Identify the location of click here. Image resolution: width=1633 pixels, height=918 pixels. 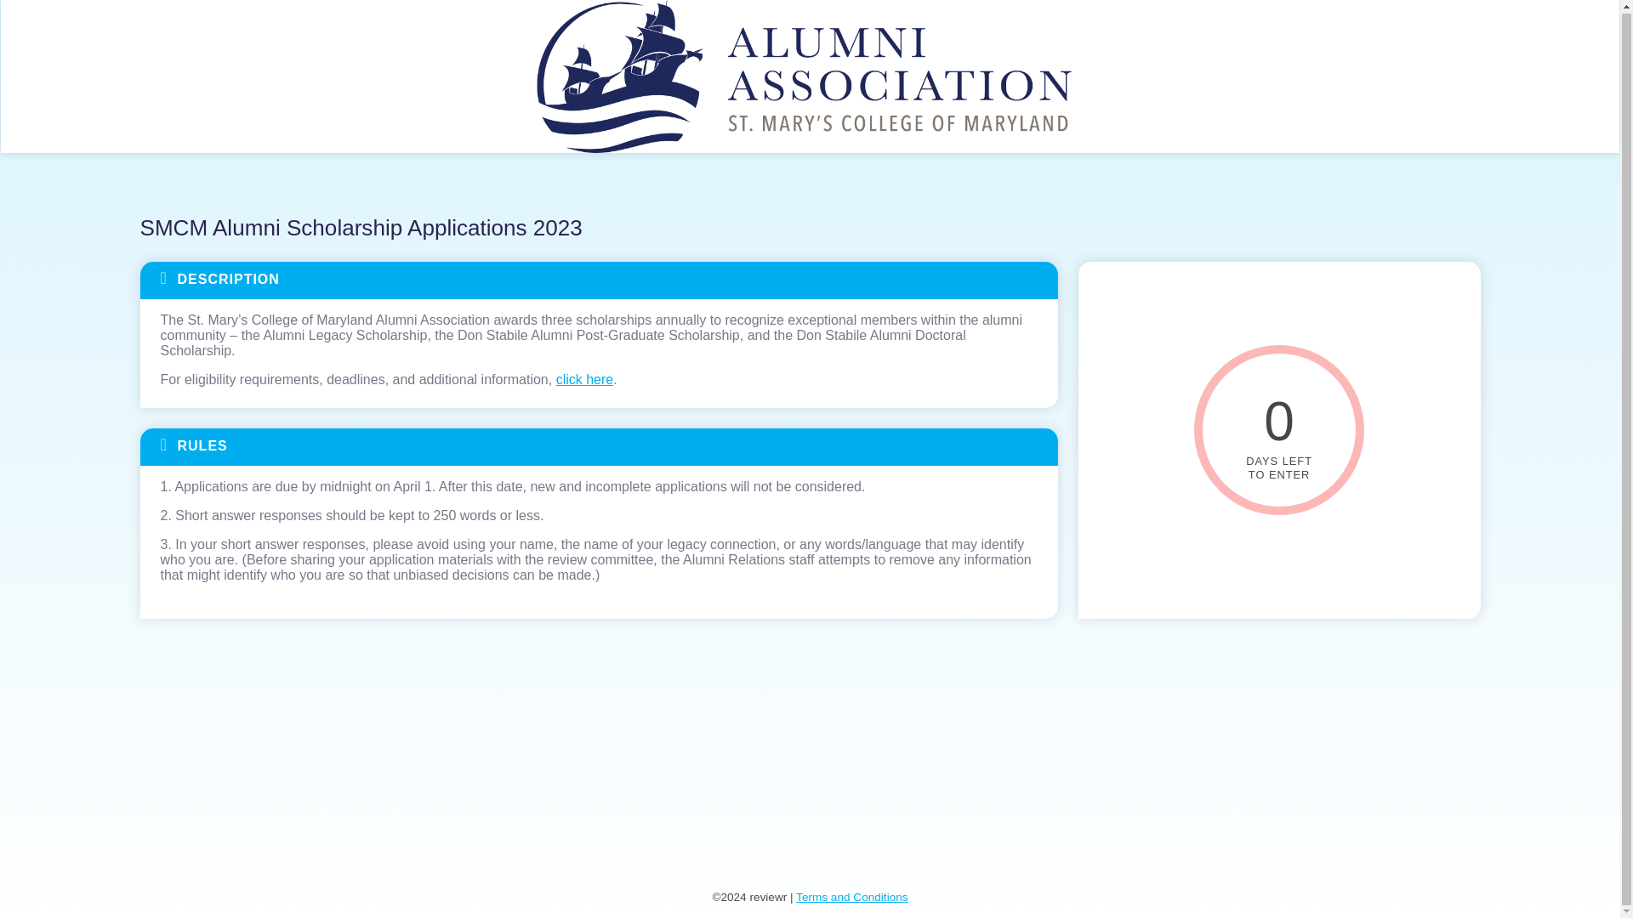
(585, 379).